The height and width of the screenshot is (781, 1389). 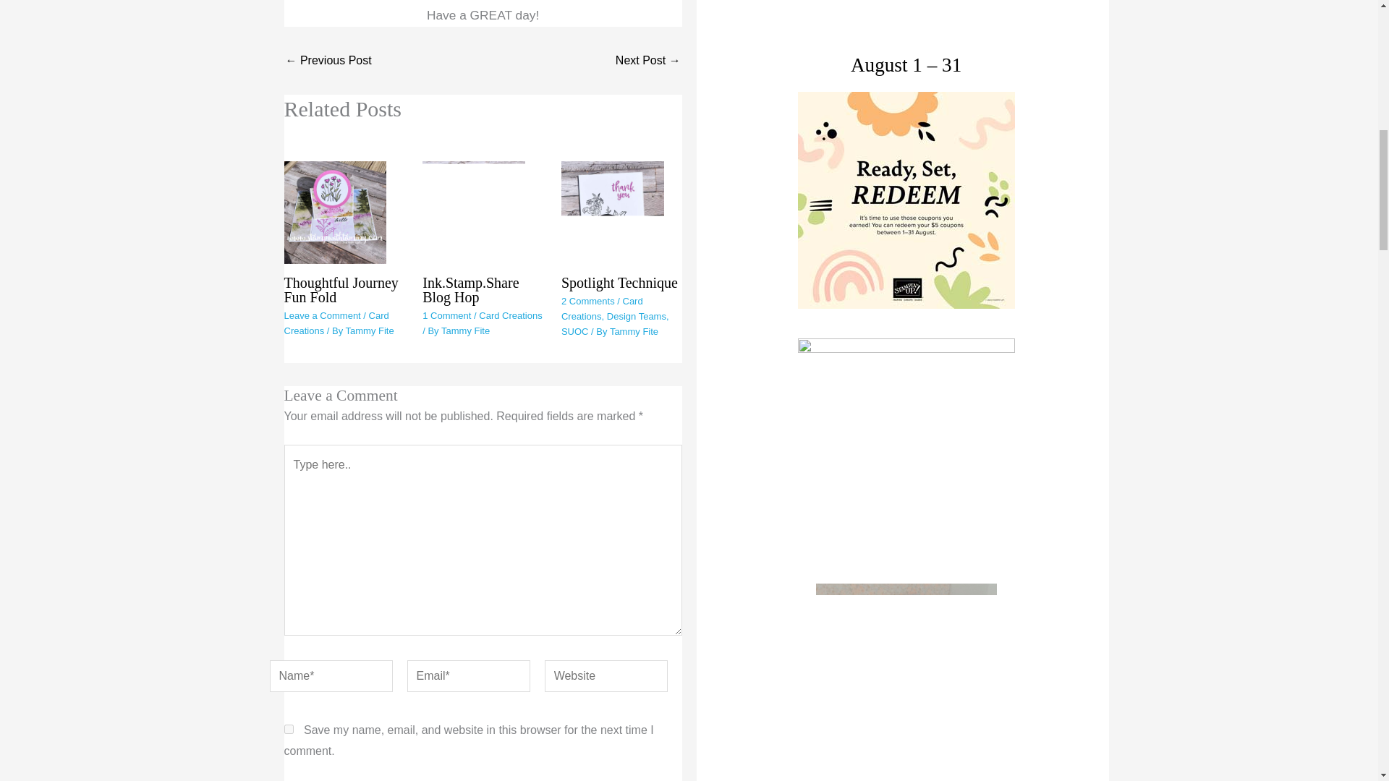 What do you see at coordinates (370, 331) in the screenshot?
I see `View all posts by Tammy Fite` at bounding box center [370, 331].